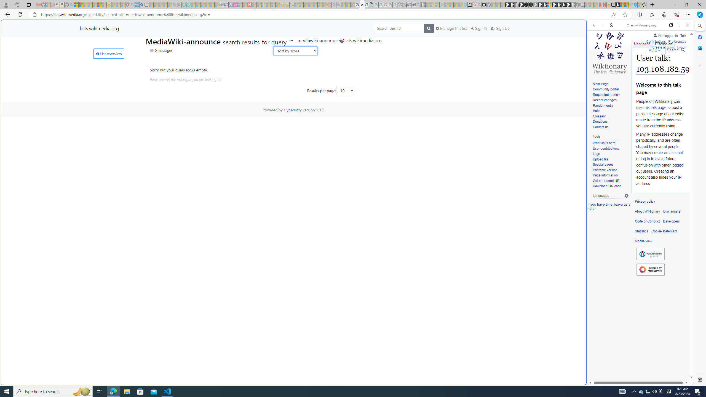 The height and width of the screenshot is (397, 706). What do you see at coordinates (345, 90) in the screenshot?
I see `Class: form-control input-sm` at bounding box center [345, 90].